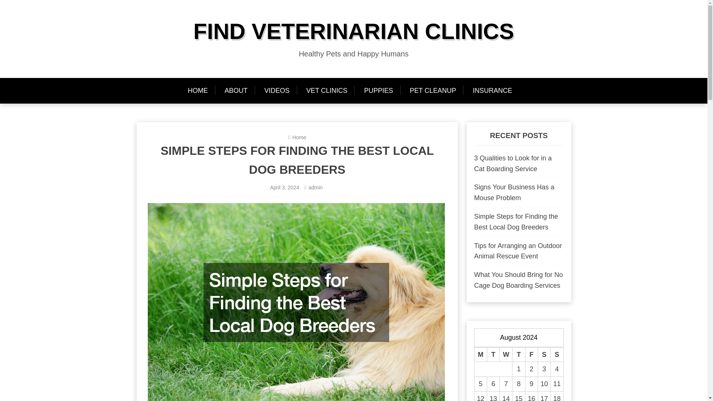 This screenshot has height=401, width=713. What do you see at coordinates (236, 91) in the screenshot?
I see `ABOUT` at bounding box center [236, 91].